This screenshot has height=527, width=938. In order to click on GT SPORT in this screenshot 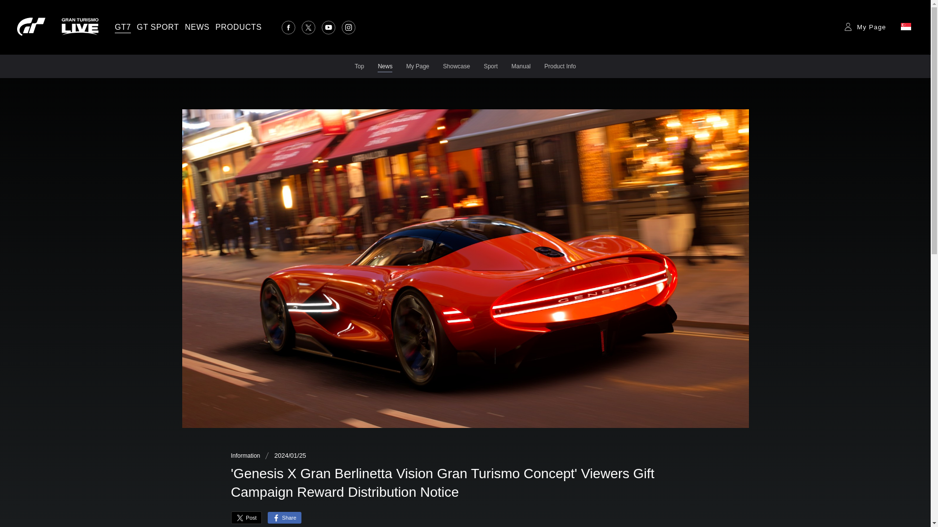, I will do `click(158, 27)`.